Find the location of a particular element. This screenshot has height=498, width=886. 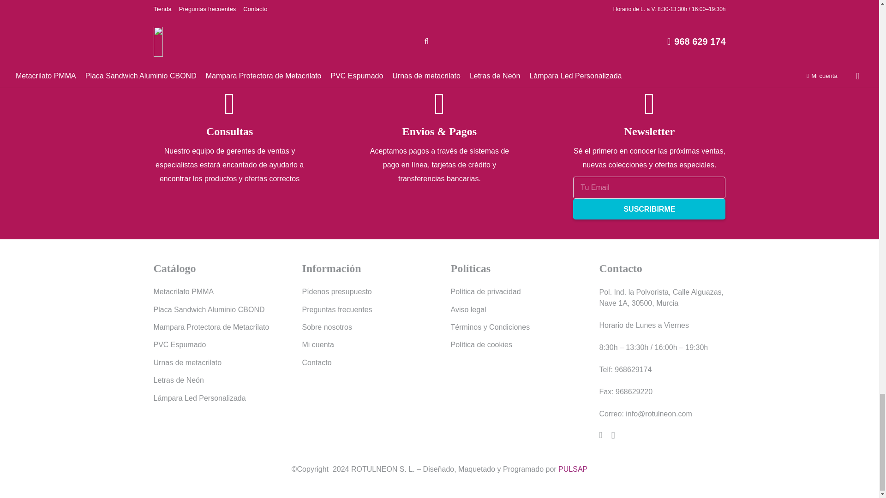

Placa Sandwich Aluminio CBOND is located at coordinates (209, 310).